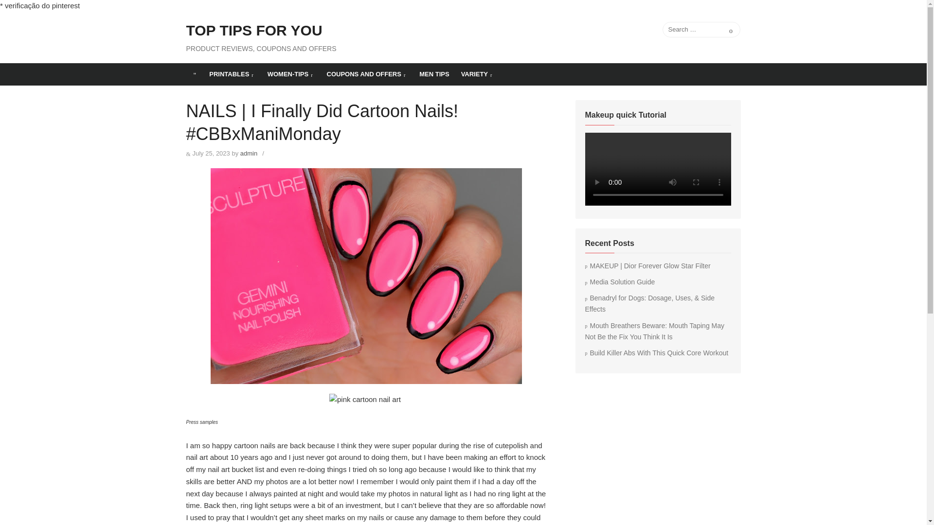 The height and width of the screenshot is (525, 934). What do you see at coordinates (249, 153) in the screenshot?
I see `admin` at bounding box center [249, 153].